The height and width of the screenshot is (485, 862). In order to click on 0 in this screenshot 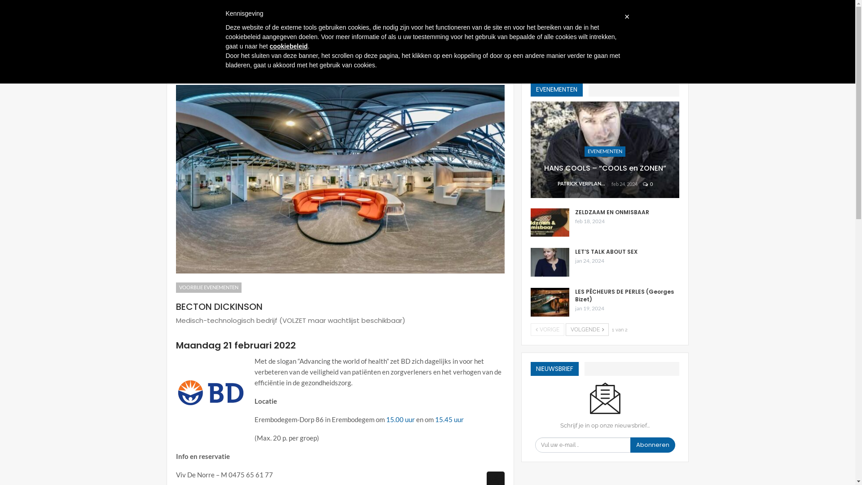, I will do `click(648, 184)`.